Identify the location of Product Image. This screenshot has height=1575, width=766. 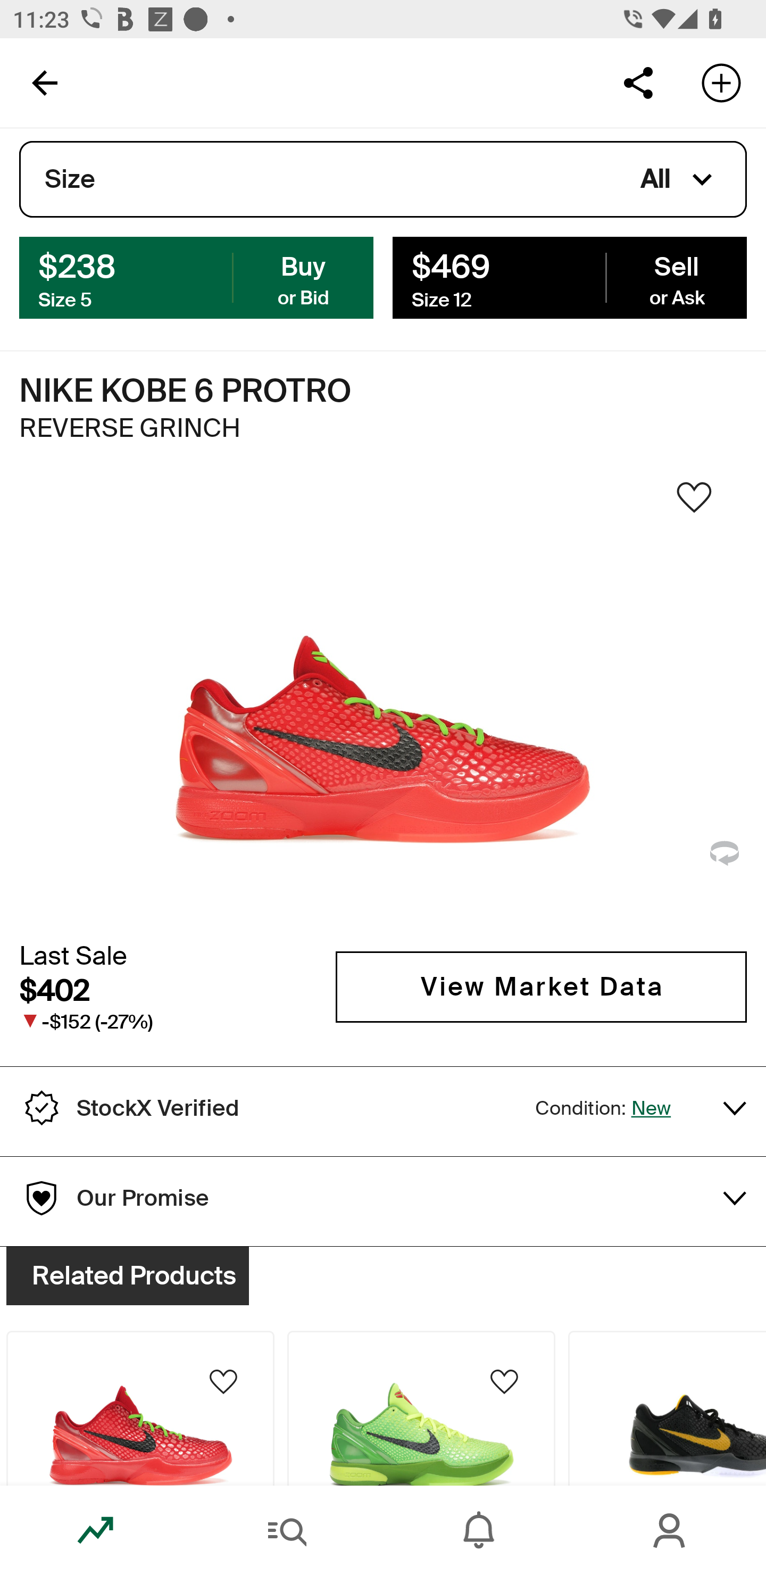
(140, 1408).